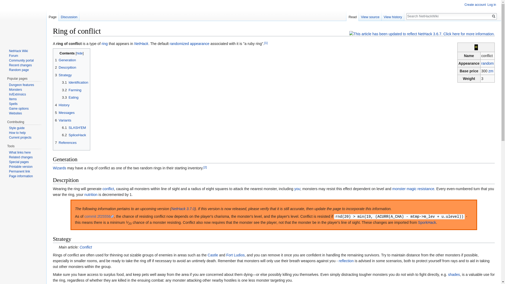  Describe the element at coordinates (108, 189) in the screenshot. I see `conflict` at that location.